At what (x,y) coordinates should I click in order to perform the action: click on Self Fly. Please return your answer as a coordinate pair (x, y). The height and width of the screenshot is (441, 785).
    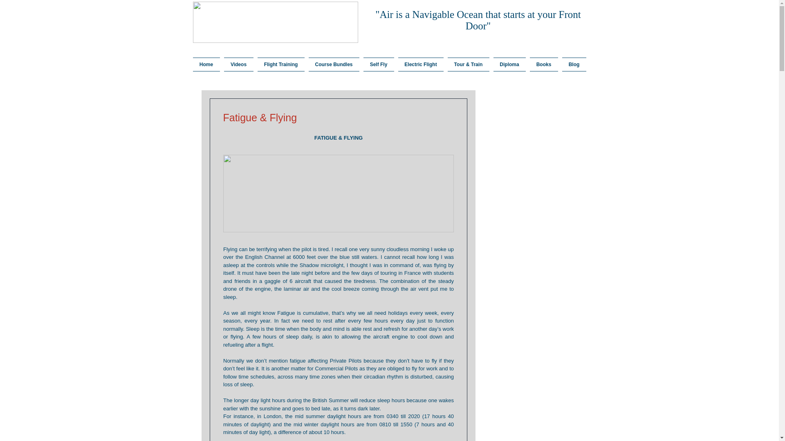
    Looking at the image, I should click on (379, 65).